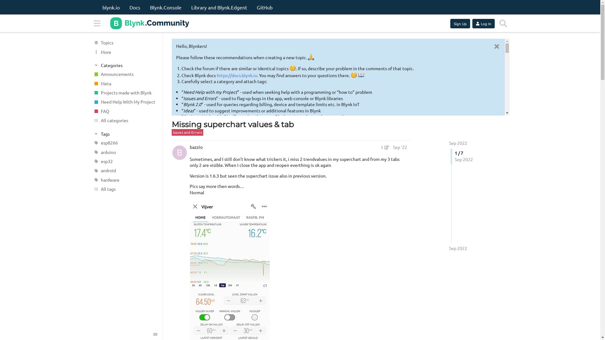 The height and width of the screenshot is (340, 605). I want to click on Meta, so click(125, 84).